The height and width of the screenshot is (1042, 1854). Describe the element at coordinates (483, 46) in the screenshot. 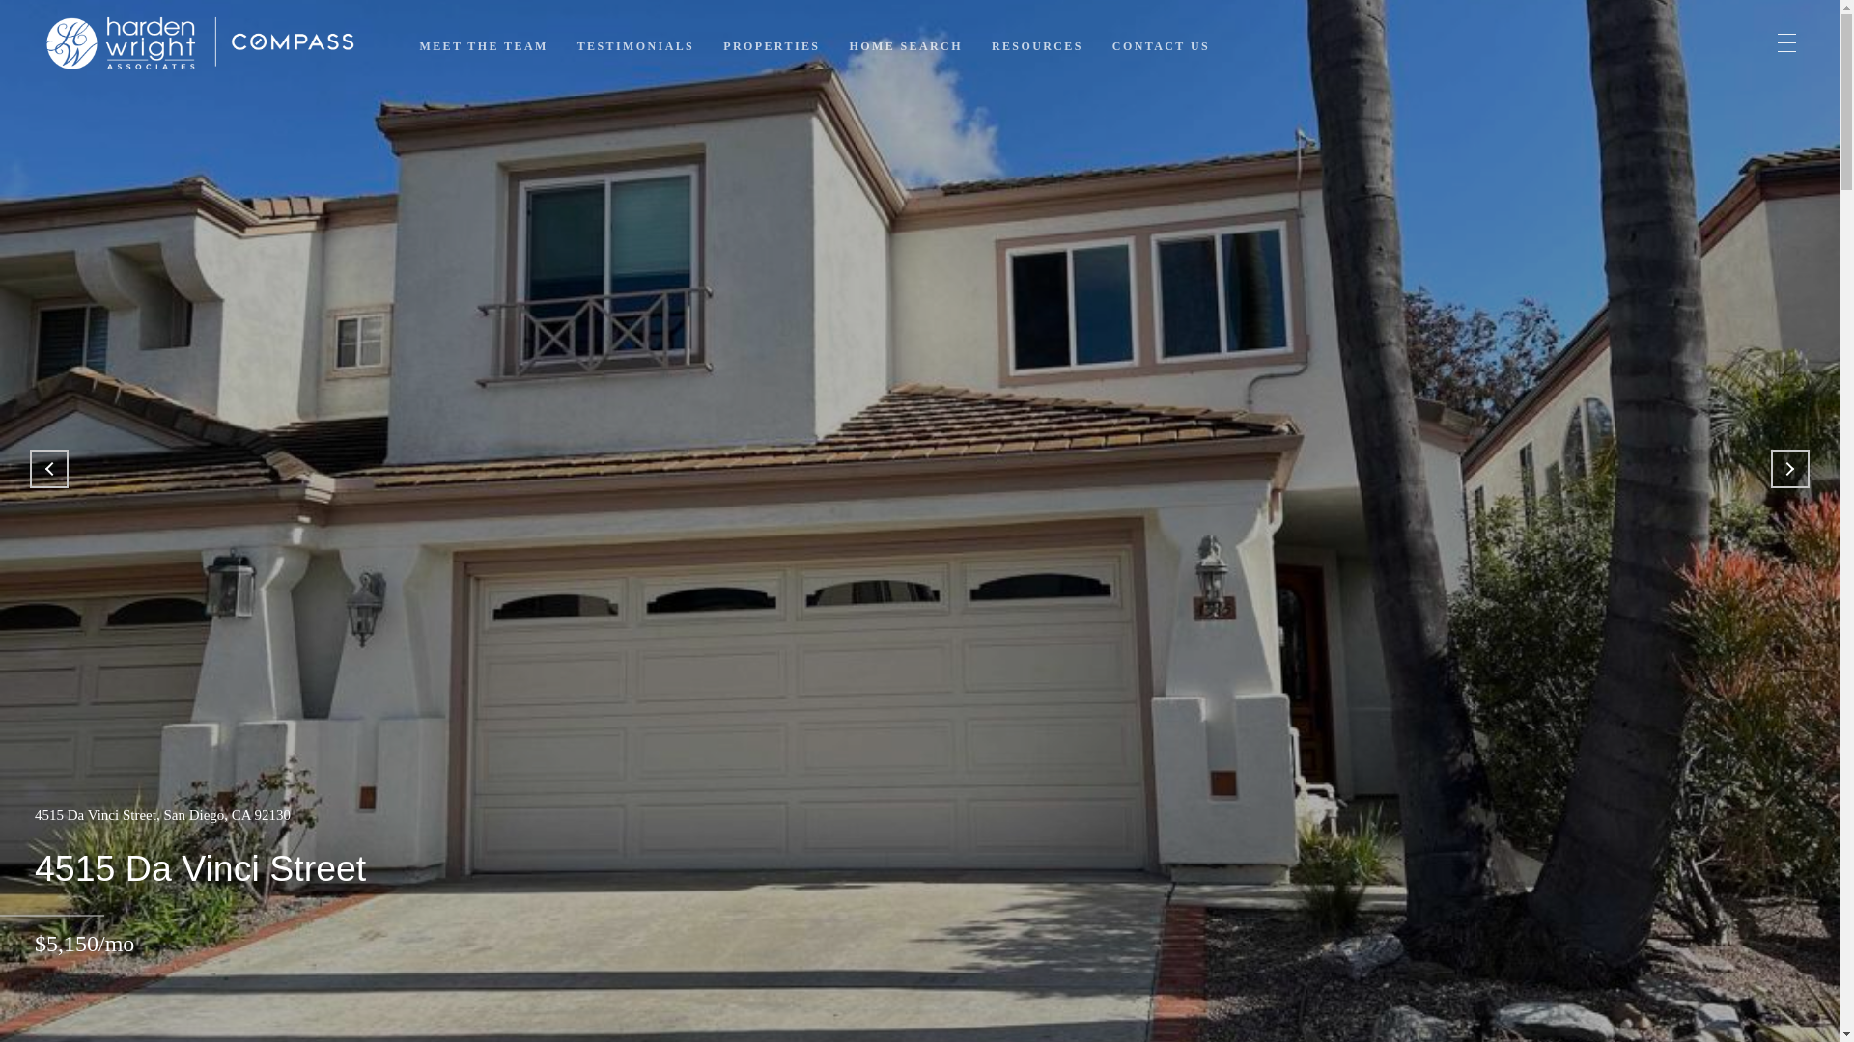

I see `MEET THE TEAM` at that location.